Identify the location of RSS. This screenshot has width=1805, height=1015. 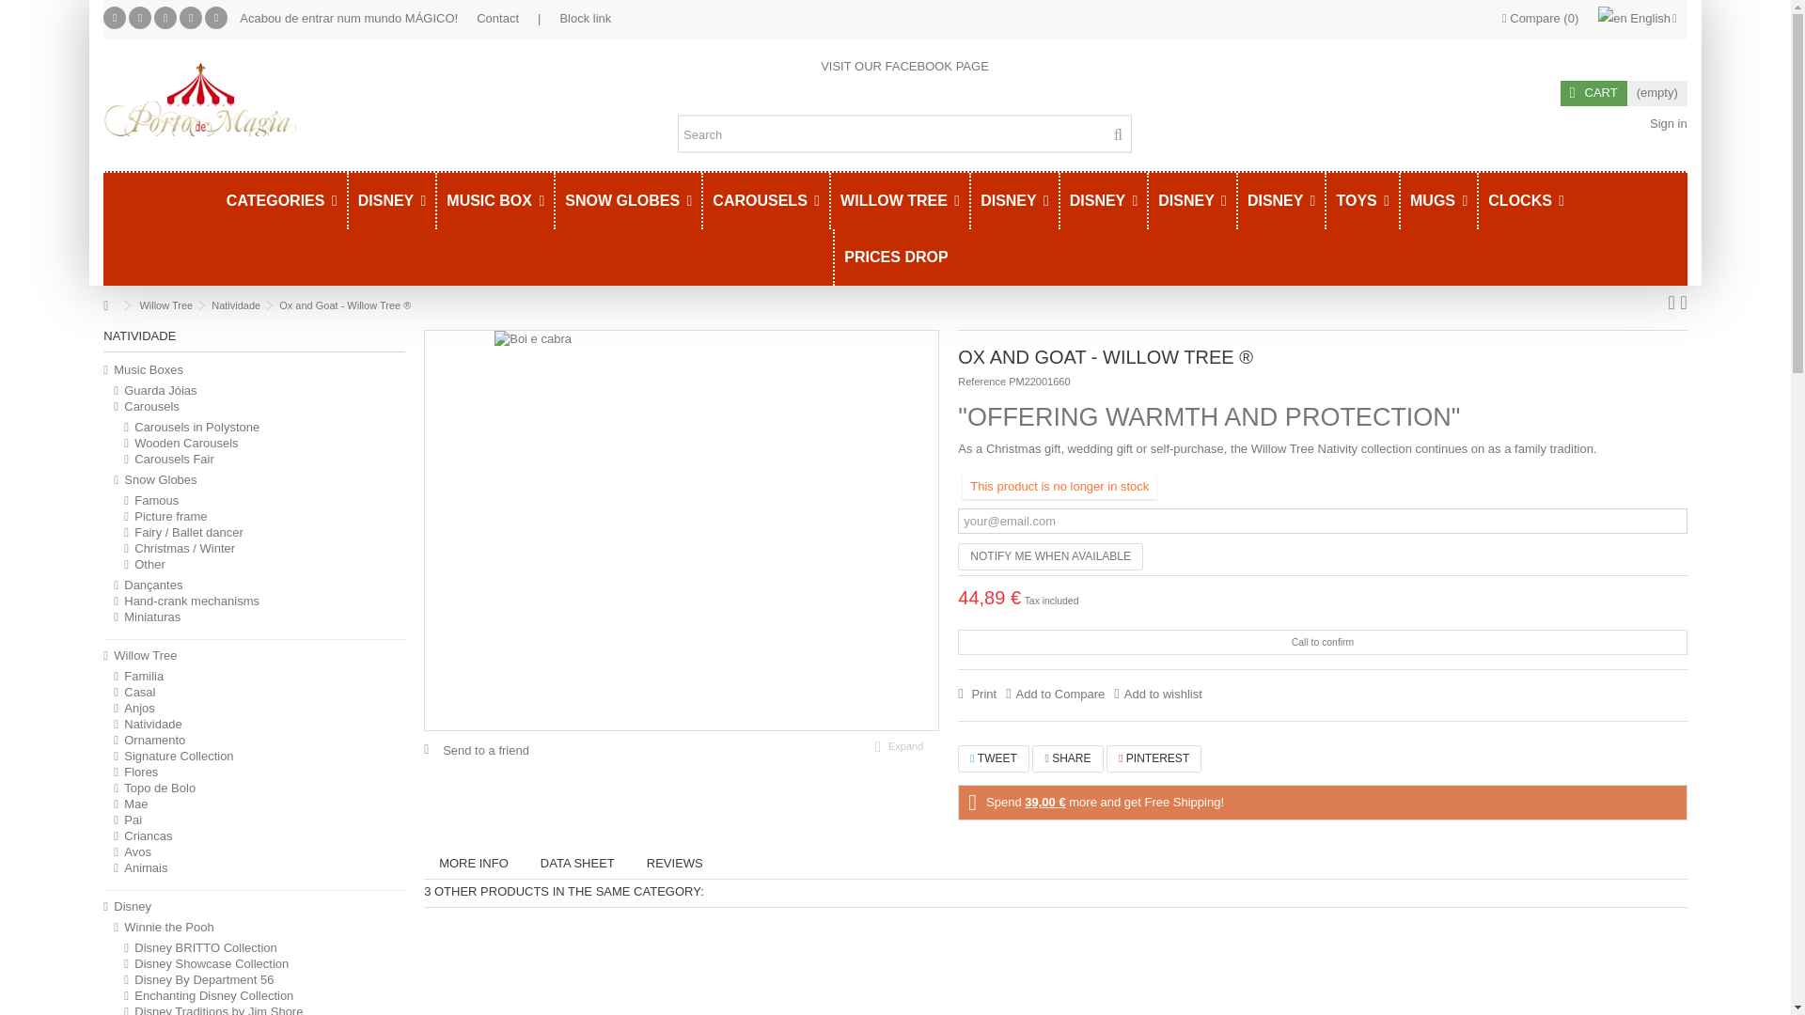
(216, 17).